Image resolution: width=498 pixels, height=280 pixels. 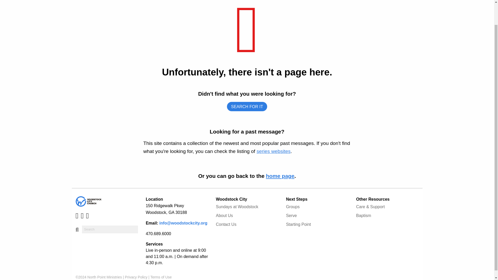 What do you see at coordinates (247, 225) in the screenshot?
I see `Contact Us` at bounding box center [247, 225].